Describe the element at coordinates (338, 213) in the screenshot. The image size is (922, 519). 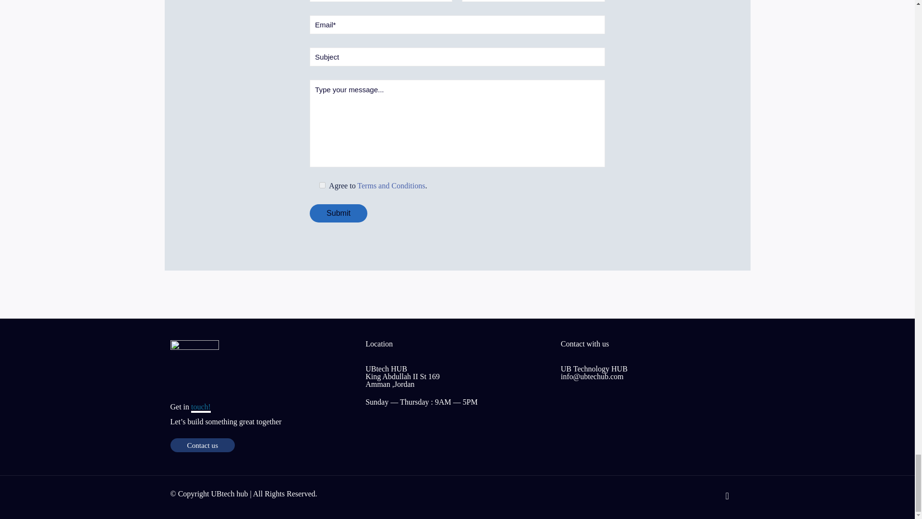
I see `Submit` at that location.